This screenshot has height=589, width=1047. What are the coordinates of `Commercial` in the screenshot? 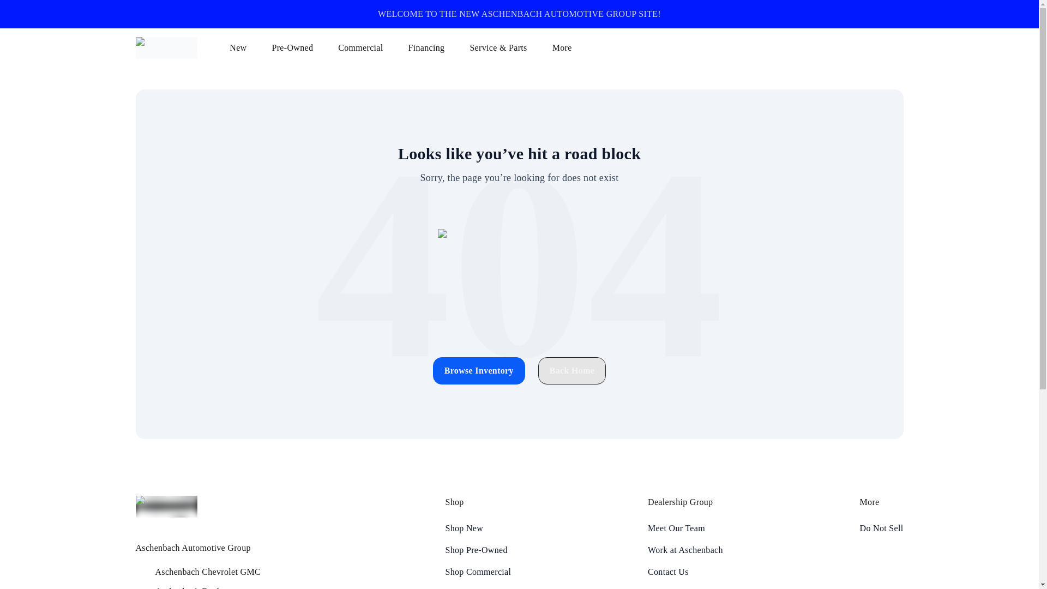 It's located at (365, 48).